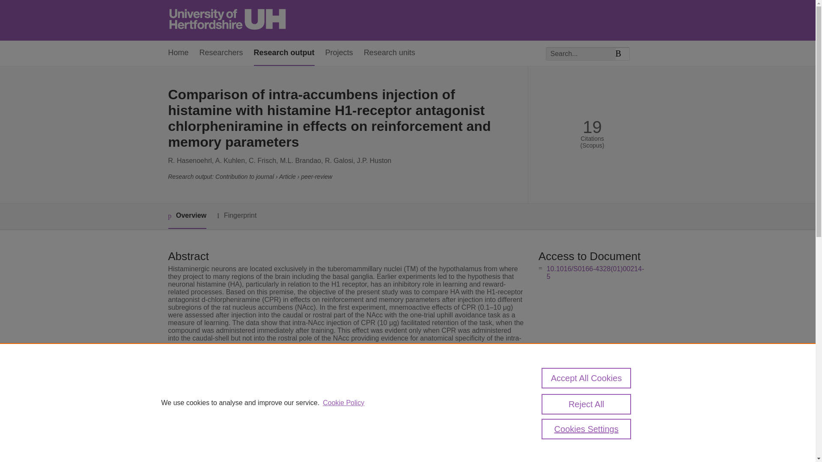 Image resolution: width=822 pixels, height=462 pixels. I want to click on Fingerprint, so click(236, 216).